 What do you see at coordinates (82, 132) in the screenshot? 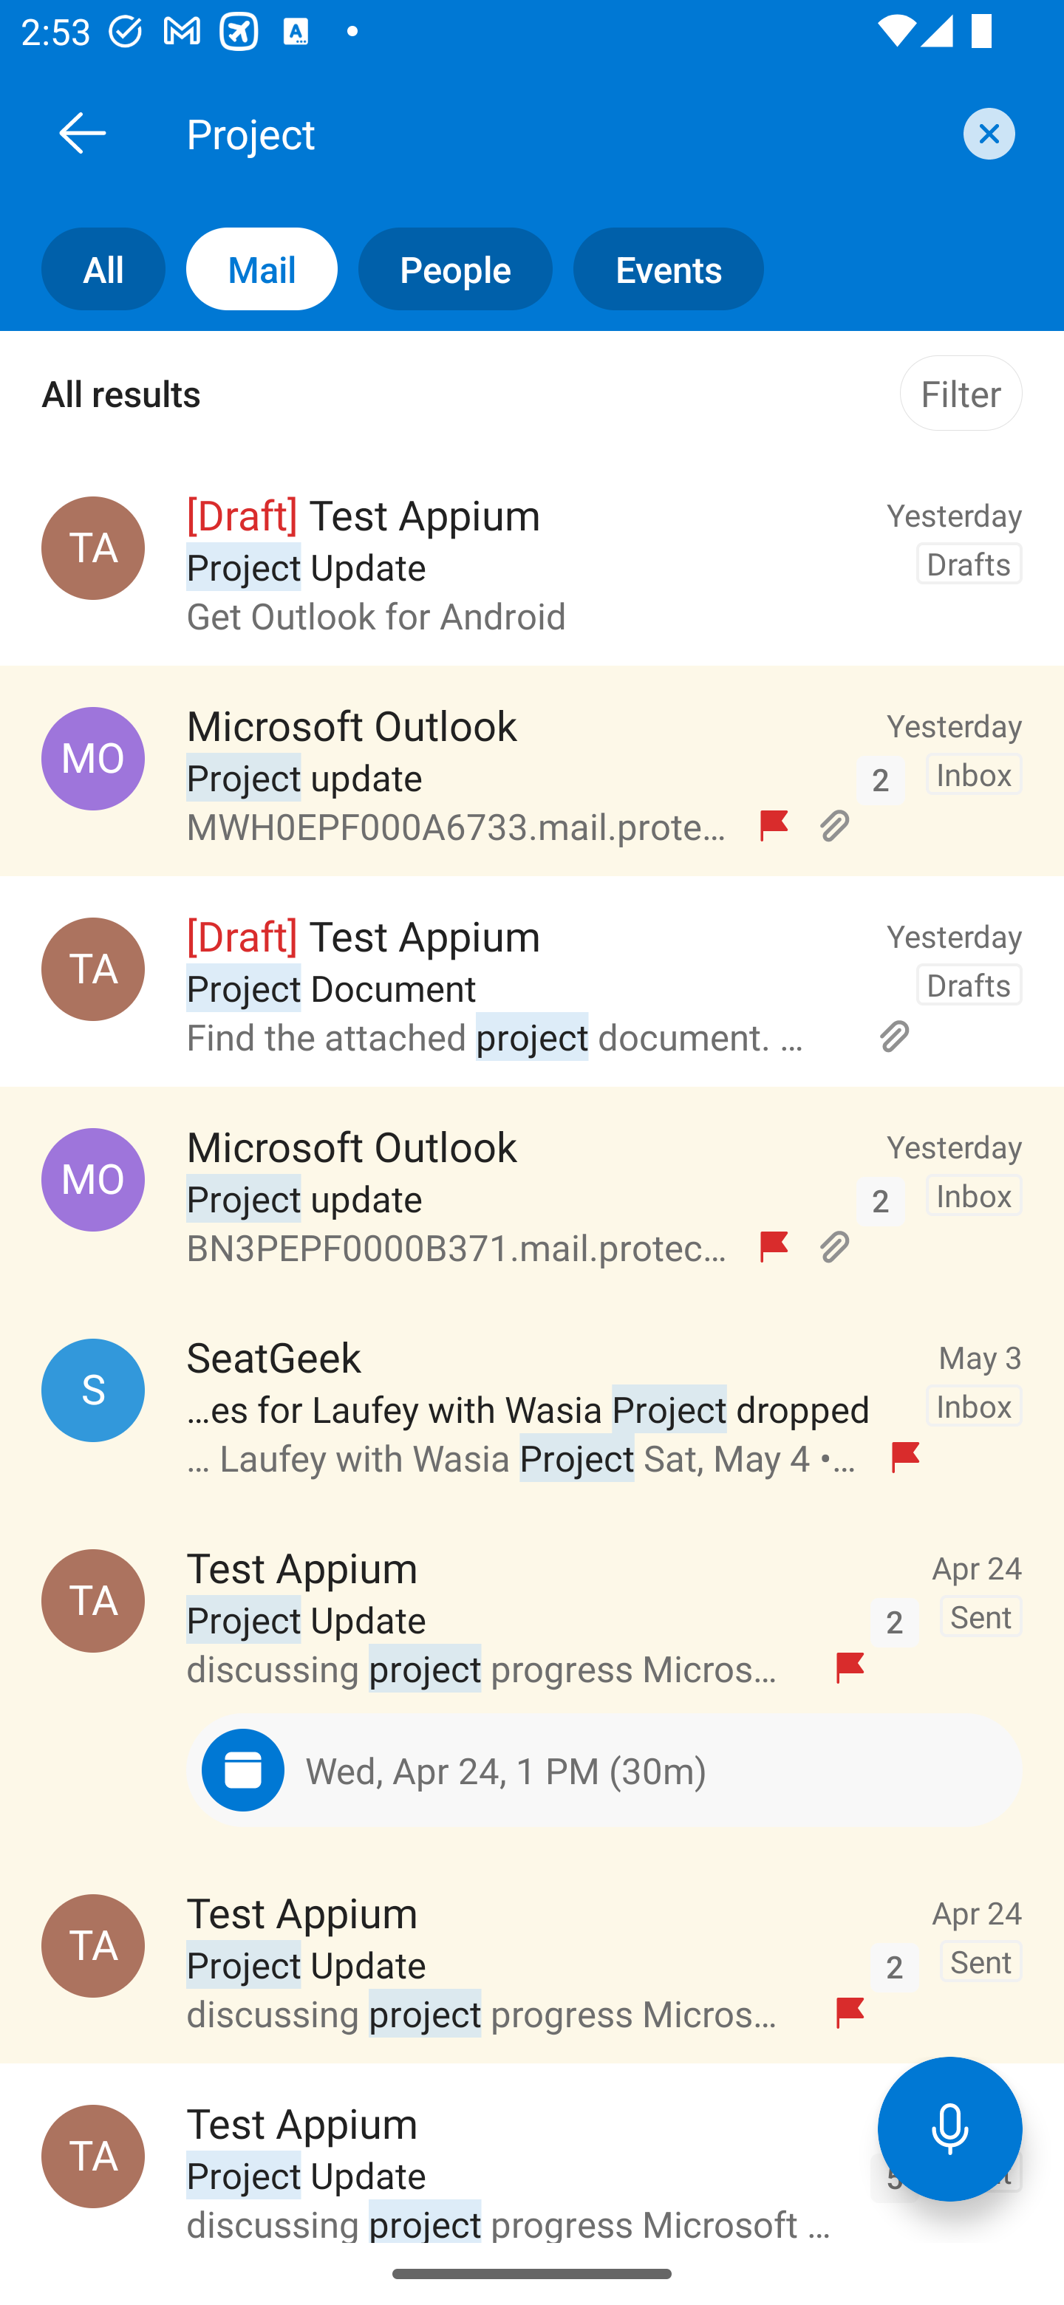
I see `Back` at bounding box center [82, 132].